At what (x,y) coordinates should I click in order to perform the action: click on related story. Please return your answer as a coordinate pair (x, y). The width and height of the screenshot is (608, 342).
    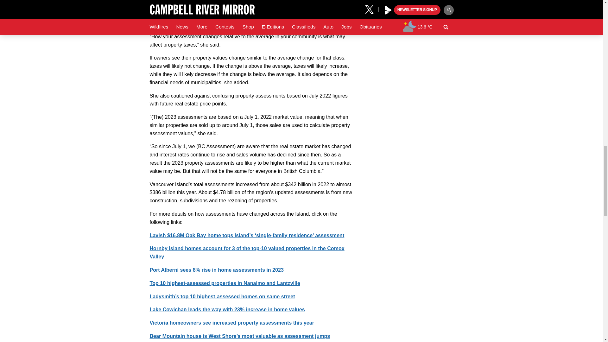
    Looking at the image, I should click on (247, 252).